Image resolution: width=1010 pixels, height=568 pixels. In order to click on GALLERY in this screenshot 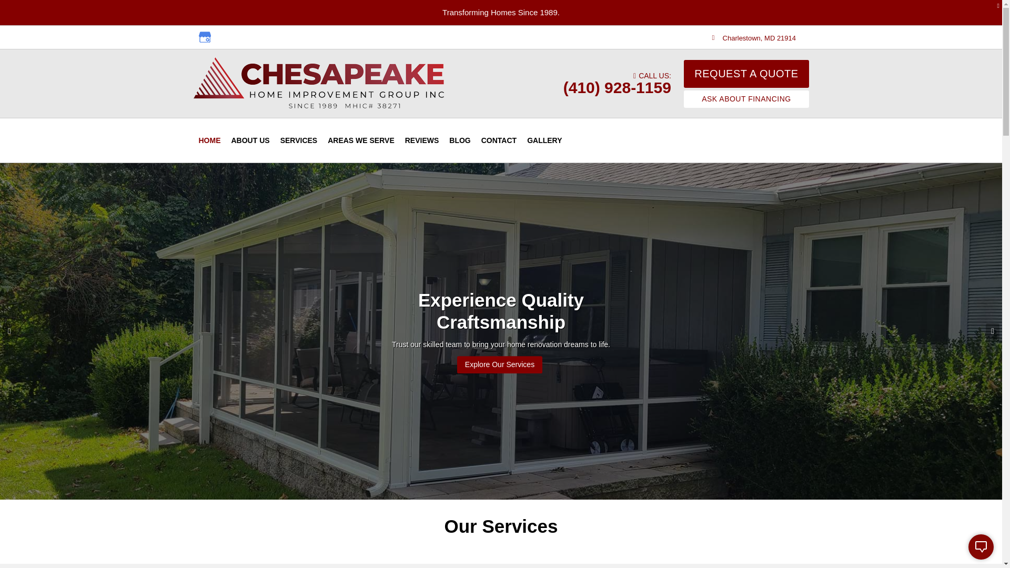, I will do `click(544, 140)`.